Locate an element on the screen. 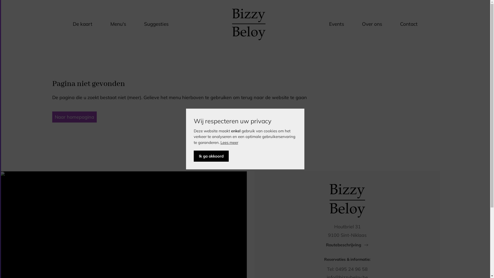 The width and height of the screenshot is (494, 278). Houtbriel 31
9100 Sint-Niklaas is located at coordinates (347, 231).